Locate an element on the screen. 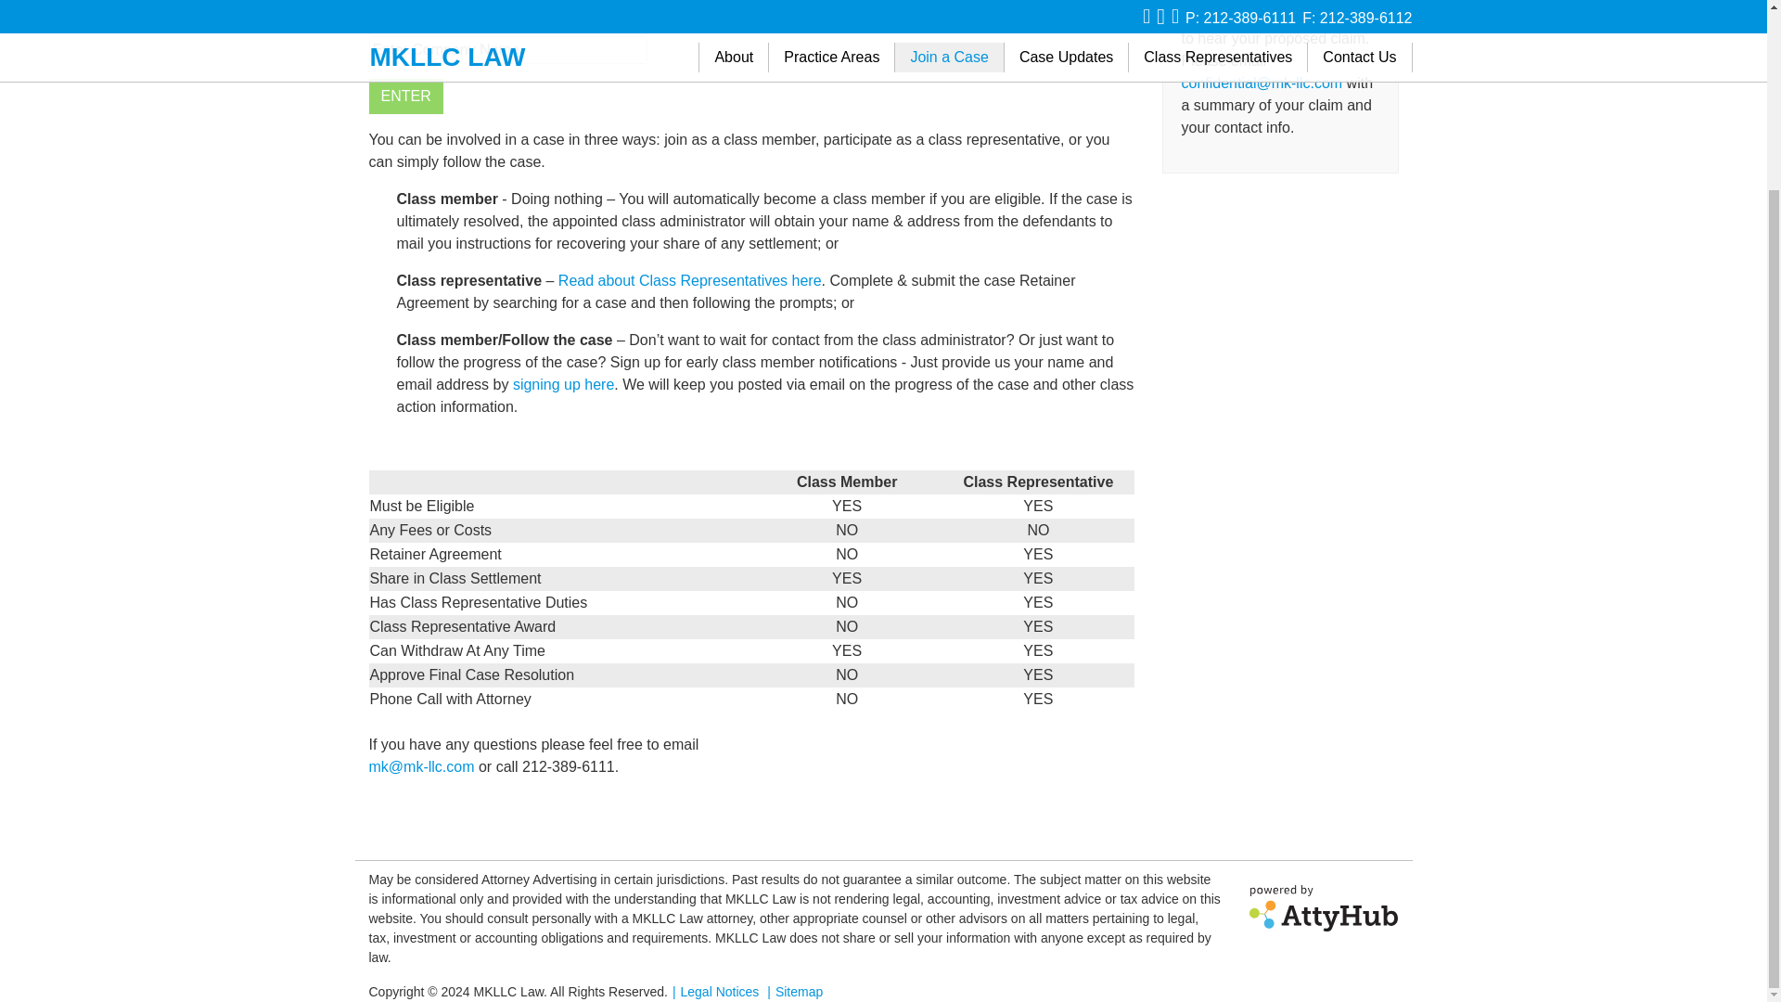 Image resolution: width=1781 pixels, height=1002 pixels. Legal Notices is located at coordinates (712, 991).